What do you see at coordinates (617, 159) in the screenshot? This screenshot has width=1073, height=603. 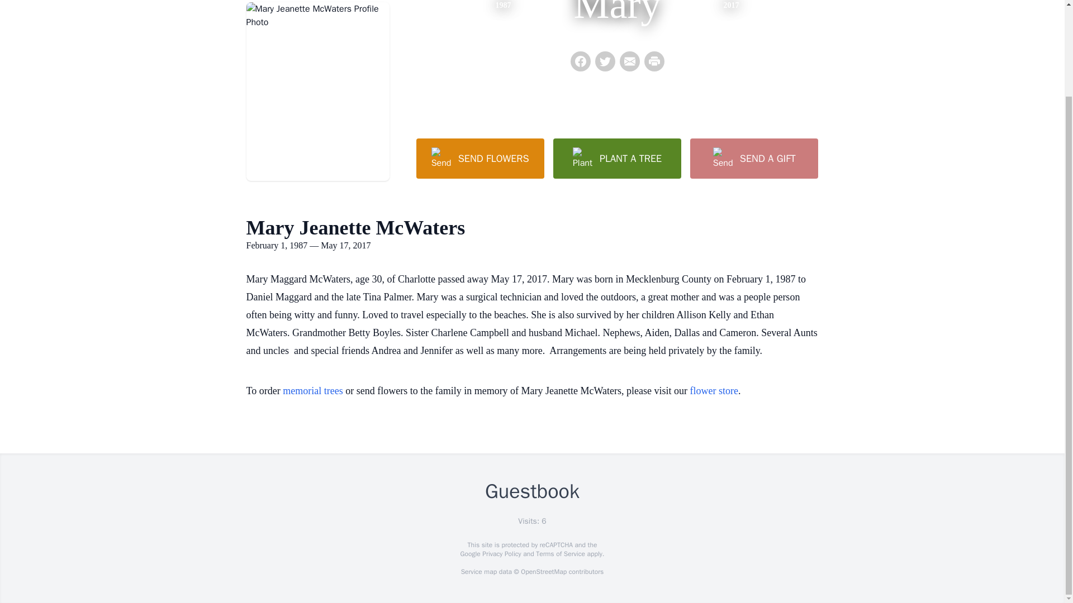 I see `PLANT A TREE` at bounding box center [617, 159].